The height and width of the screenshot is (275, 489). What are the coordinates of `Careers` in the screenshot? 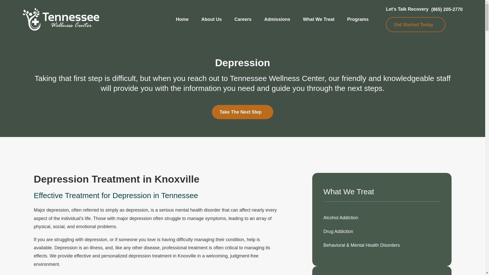 It's located at (242, 19).